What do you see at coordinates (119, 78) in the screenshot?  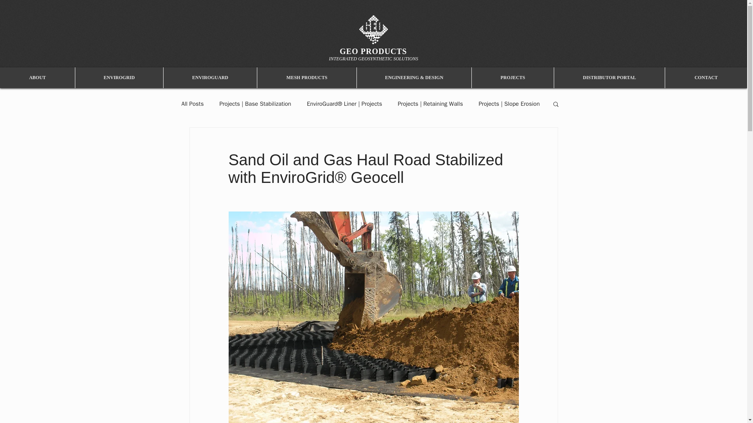 I see `ENVIROGRID` at bounding box center [119, 78].